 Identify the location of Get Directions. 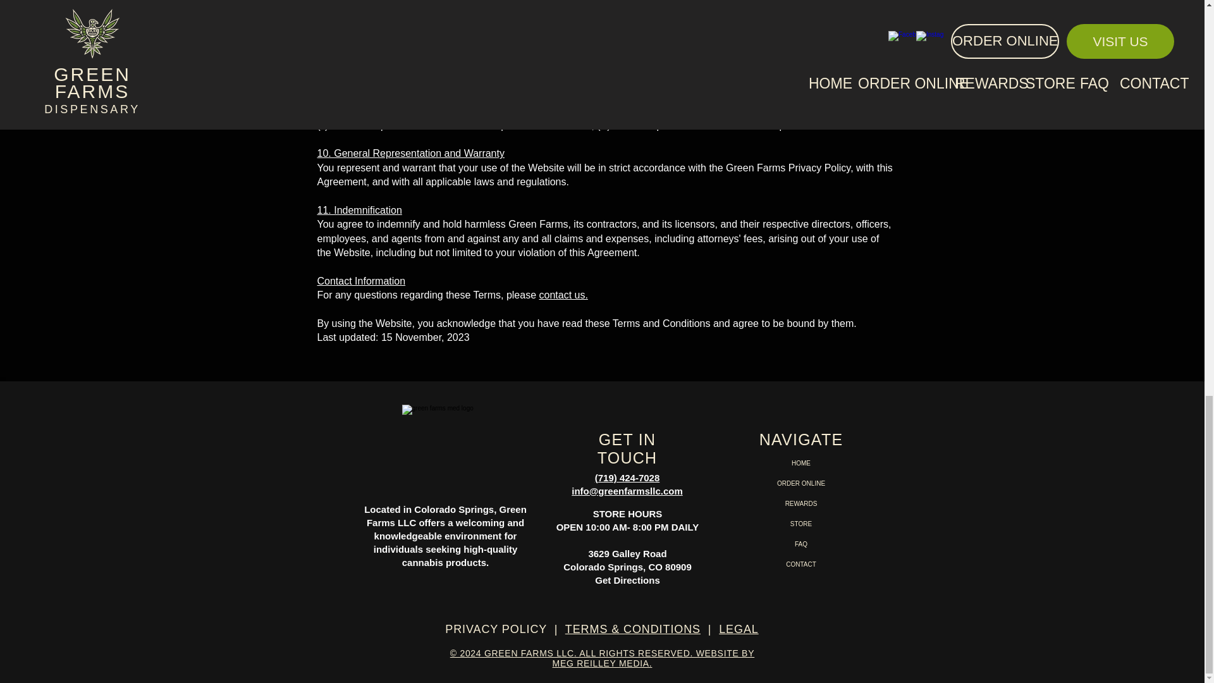
(627, 580).